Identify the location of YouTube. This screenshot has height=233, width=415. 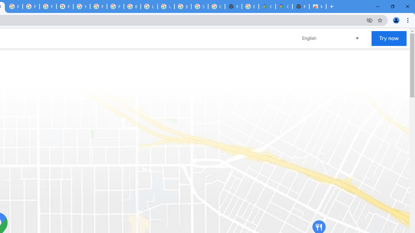
(82, 6).